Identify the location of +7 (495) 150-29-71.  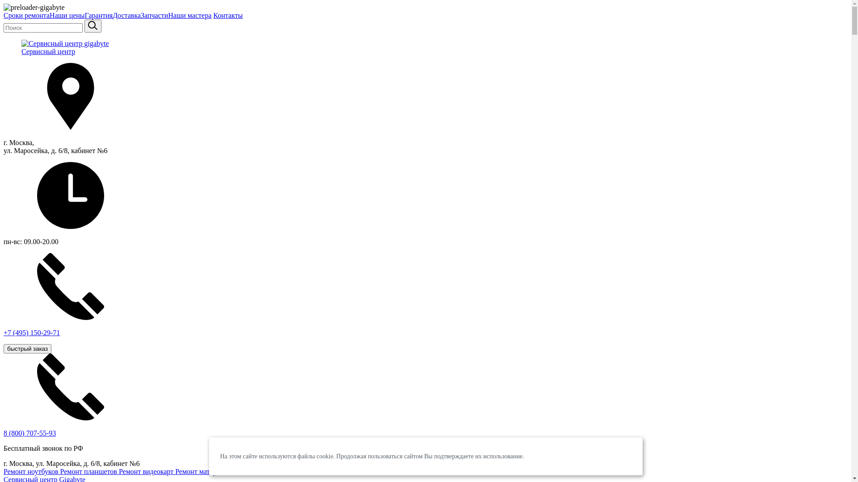
(425, 303).